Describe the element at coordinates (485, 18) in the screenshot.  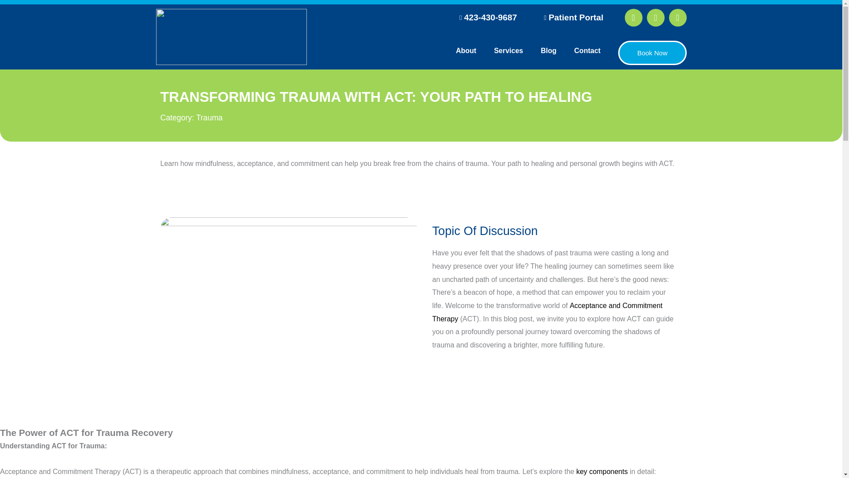
I see `423-430-9687` at that location.